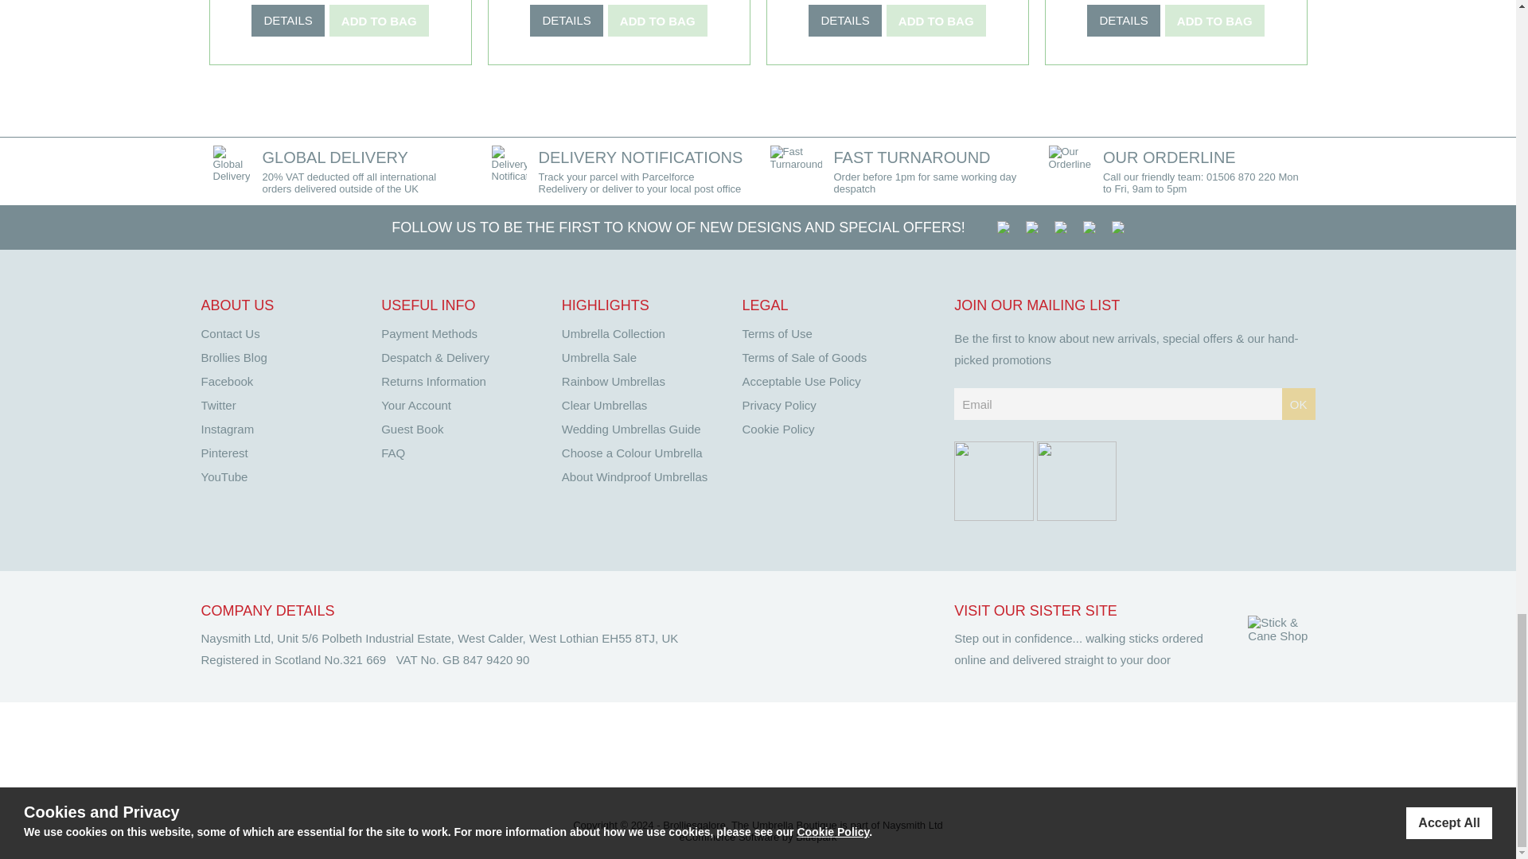  Describe the element at coordinates (844, 21) in the screenshot. I see `DETAILS` at that location.